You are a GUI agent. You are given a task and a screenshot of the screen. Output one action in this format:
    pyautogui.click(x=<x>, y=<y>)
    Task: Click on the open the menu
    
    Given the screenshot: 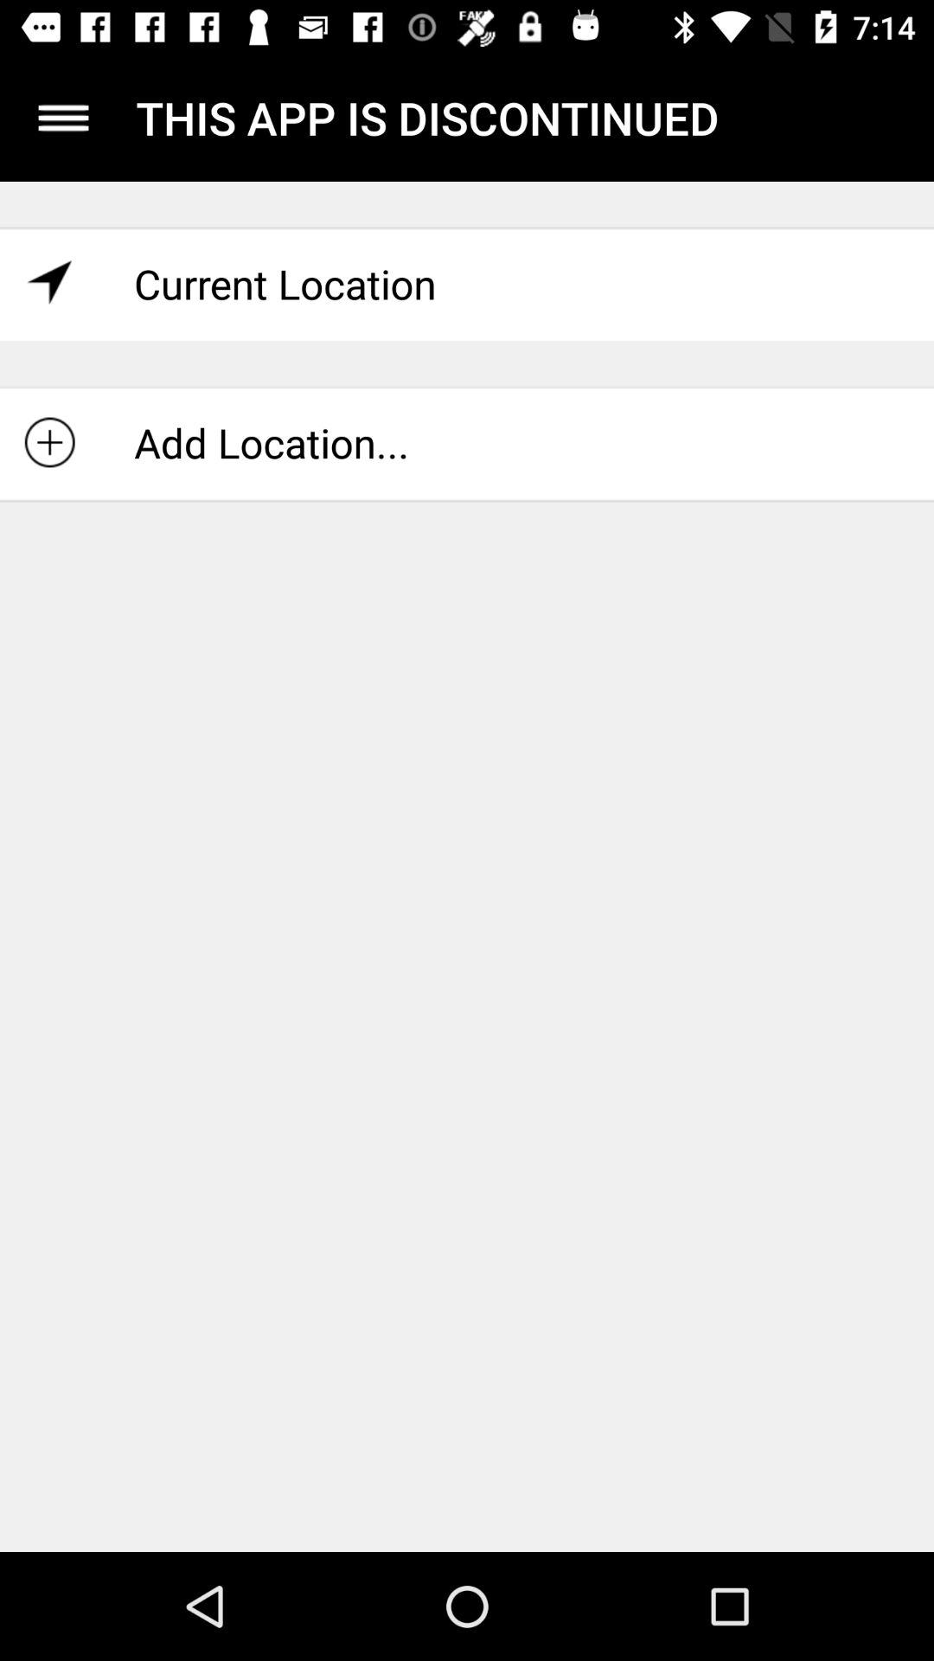 What is the action you would take?
    pyautogui.click(x=64, y=118)
    